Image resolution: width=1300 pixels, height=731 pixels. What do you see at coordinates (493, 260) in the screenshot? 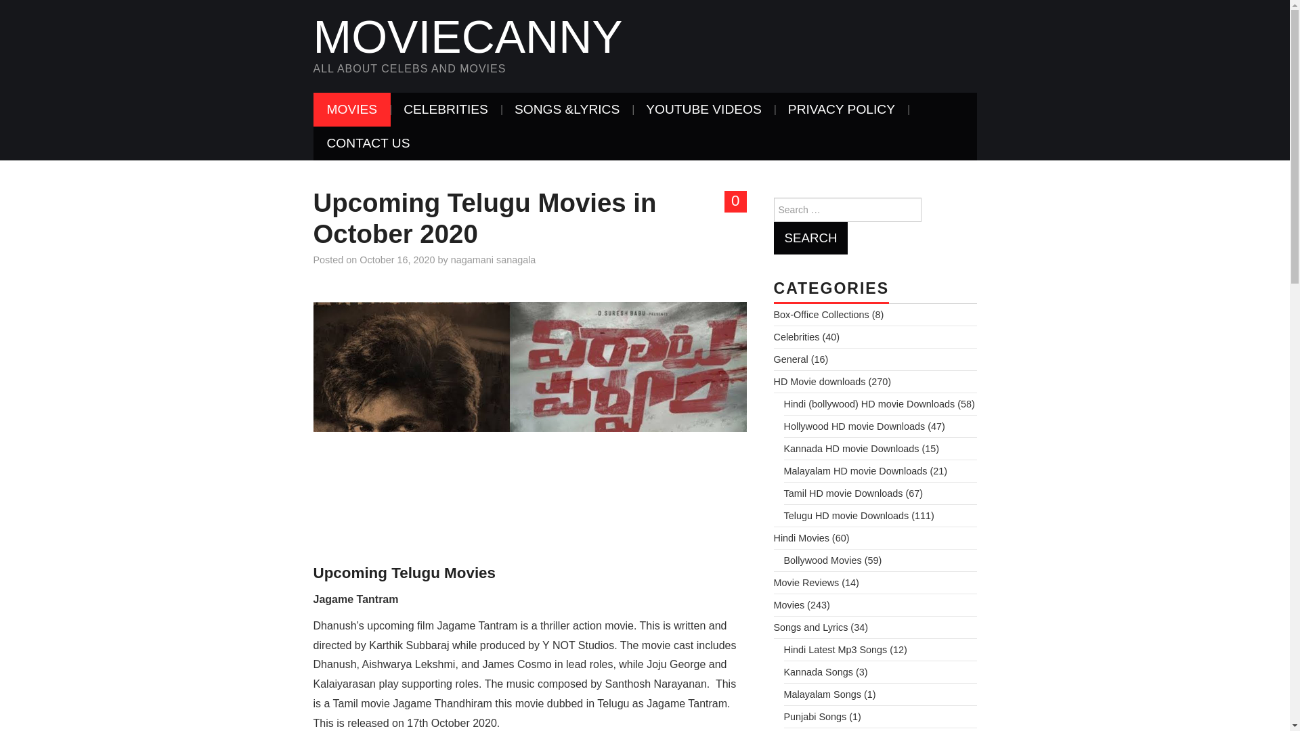
I see `View all posts by nagamani sanagala` at bounding box center [493, 260].